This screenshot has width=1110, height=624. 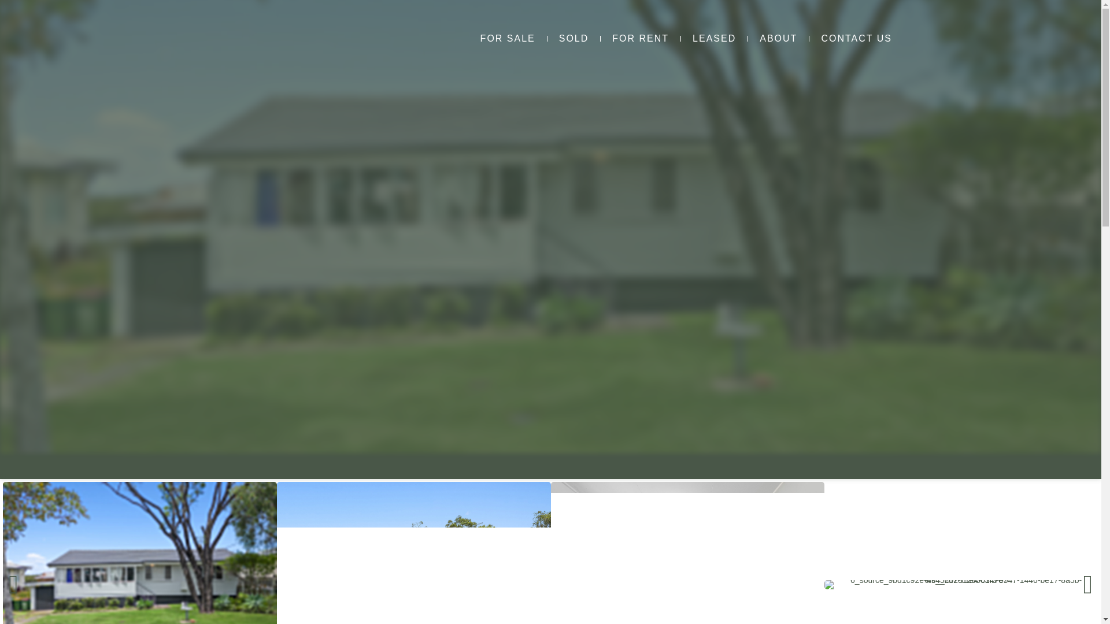 What do you see at coordinates (714, 39) in the screenshot?
I see `LEASED` at bounding box center [714, 39].